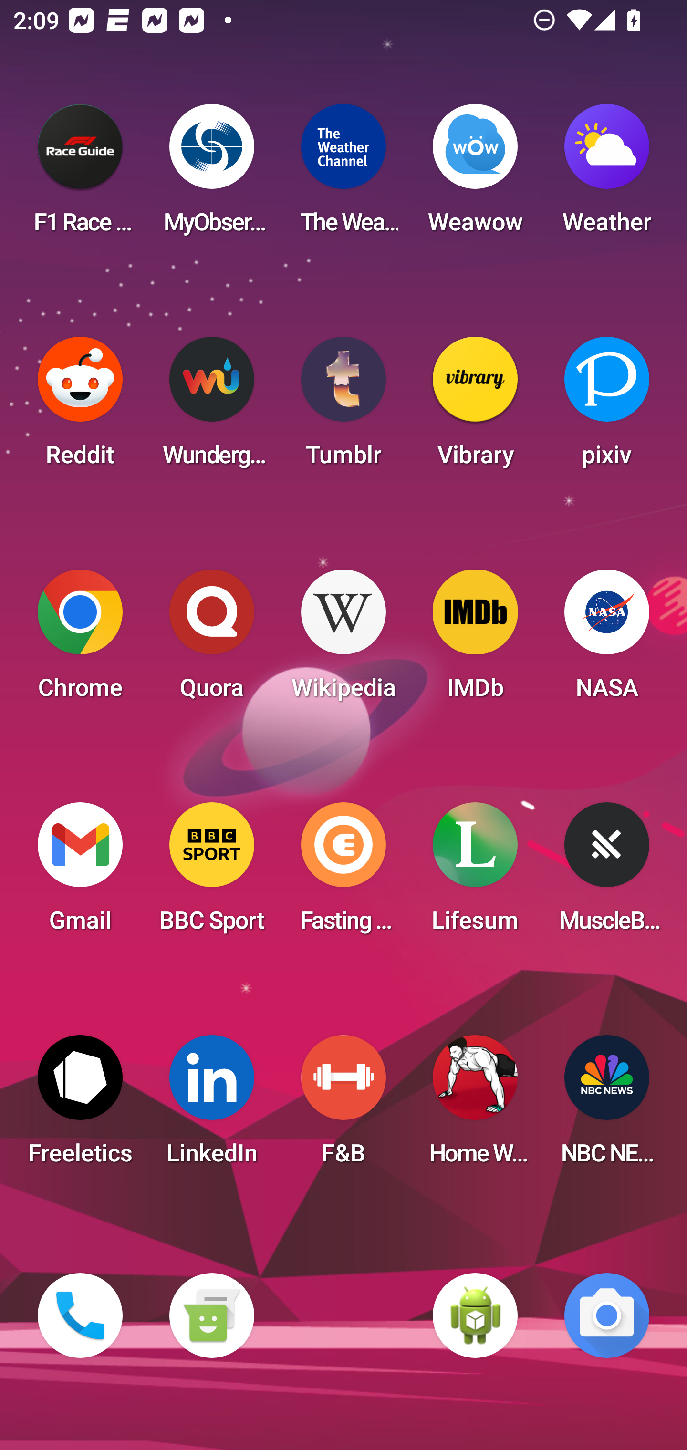 Image resolution: width=687 pixels, height=1450 pixels. I want to click on IMDb, so click(475, 640).